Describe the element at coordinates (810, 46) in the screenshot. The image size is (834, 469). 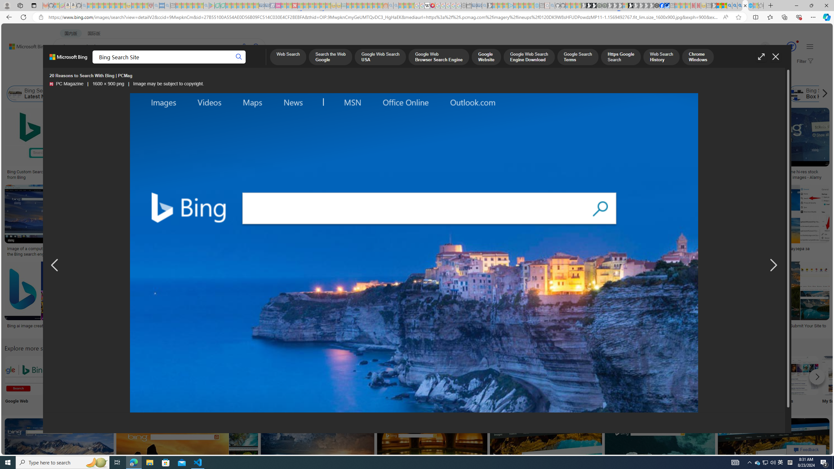
I see `Settings and quick links` at that location.